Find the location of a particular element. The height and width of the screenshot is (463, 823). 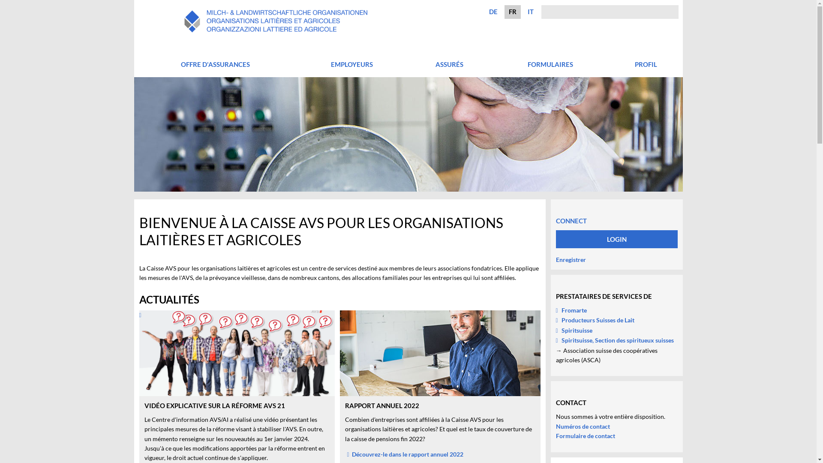

Home is located at coordinates (276, 33).